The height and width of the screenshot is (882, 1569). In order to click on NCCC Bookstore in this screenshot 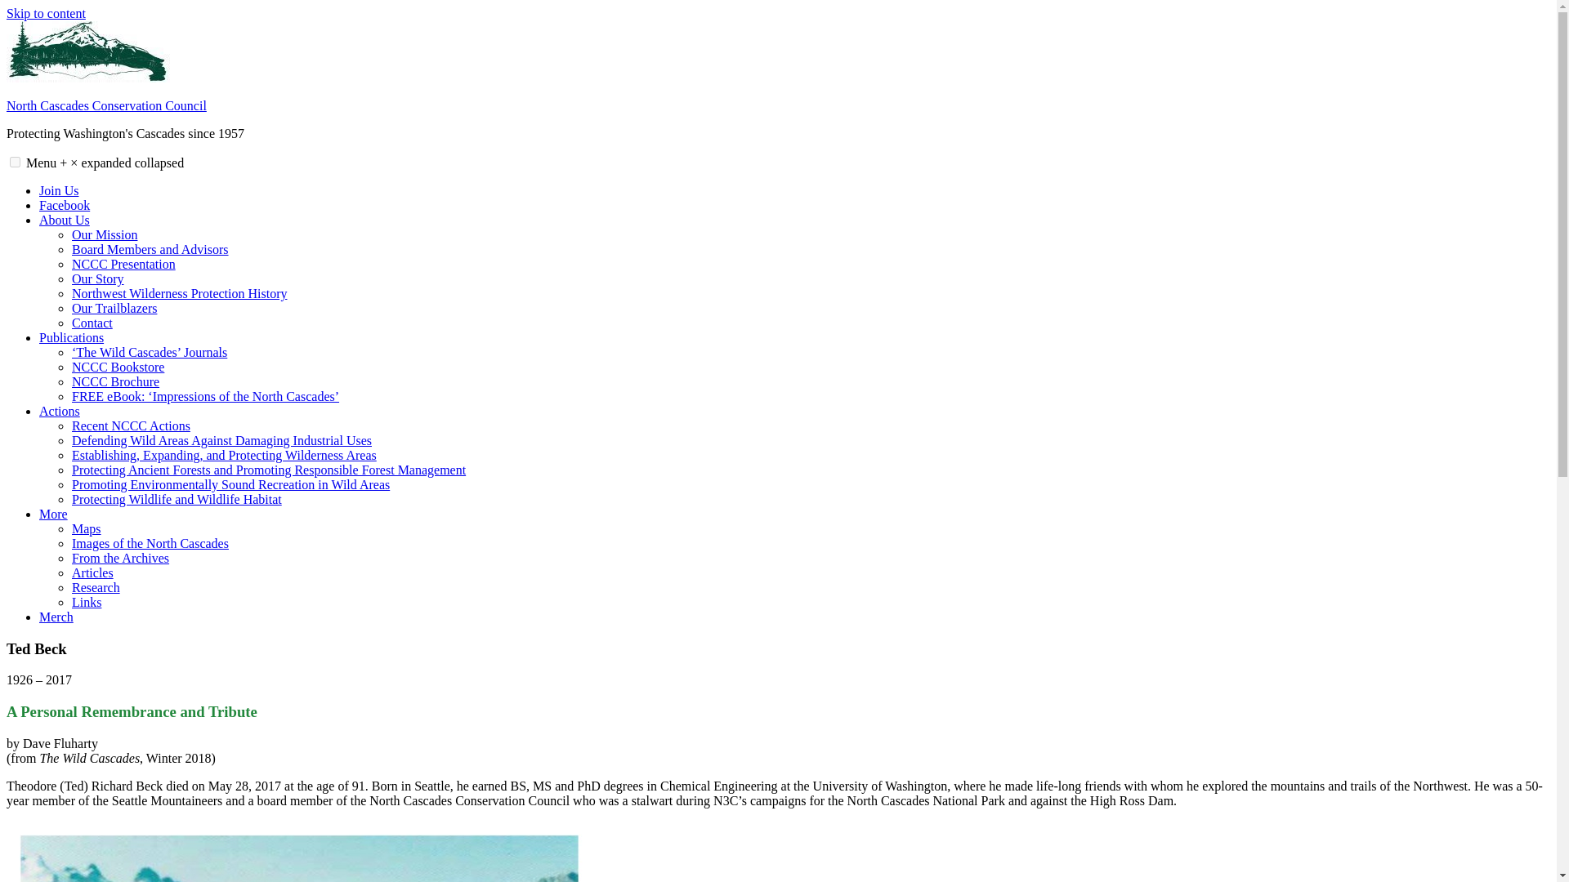, I will do `click(118, 366)`.